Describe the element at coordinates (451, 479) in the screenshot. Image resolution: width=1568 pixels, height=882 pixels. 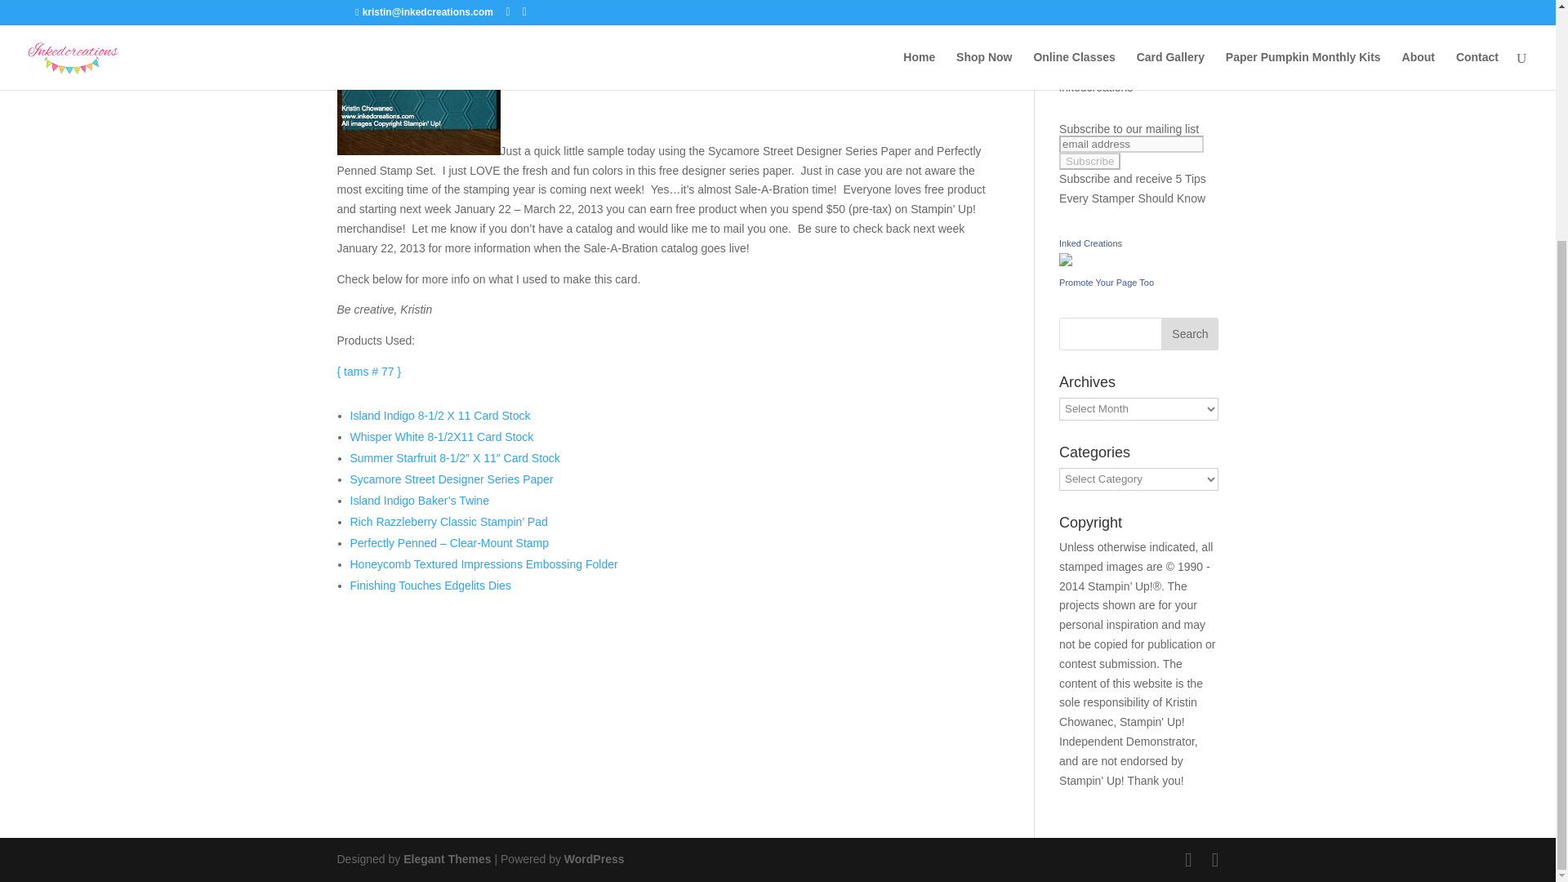
I see `Sycamore Street Designer Series Paper` at that location.